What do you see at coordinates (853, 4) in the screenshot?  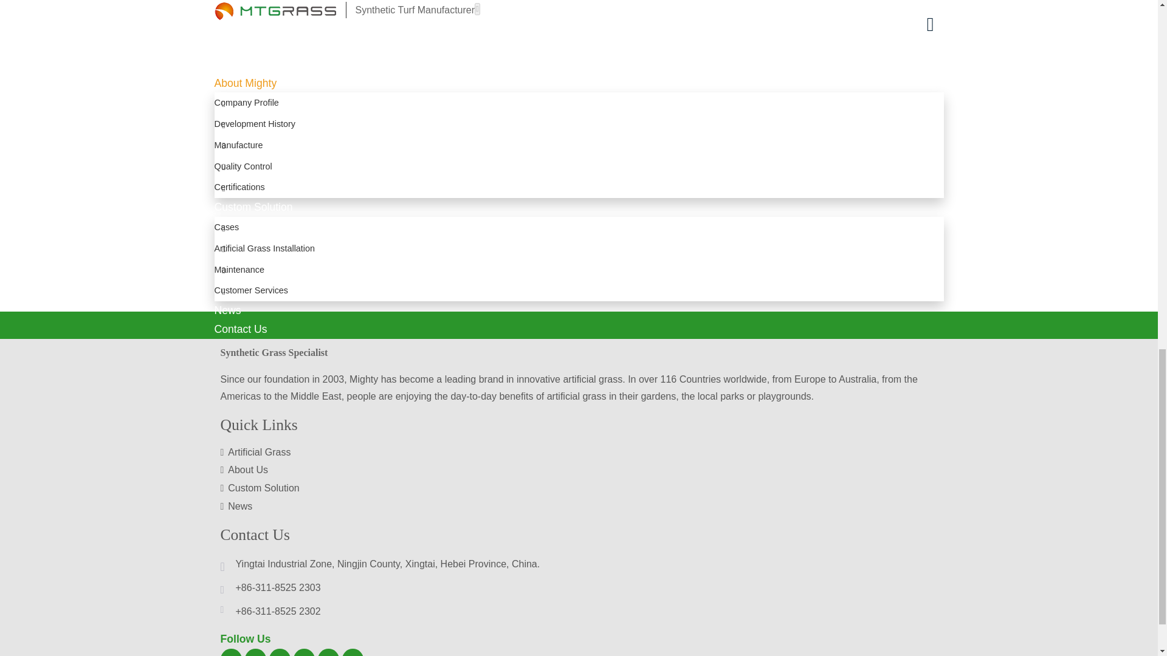 I see `Residential Artificial Grass` at bounding box center [853, 4].